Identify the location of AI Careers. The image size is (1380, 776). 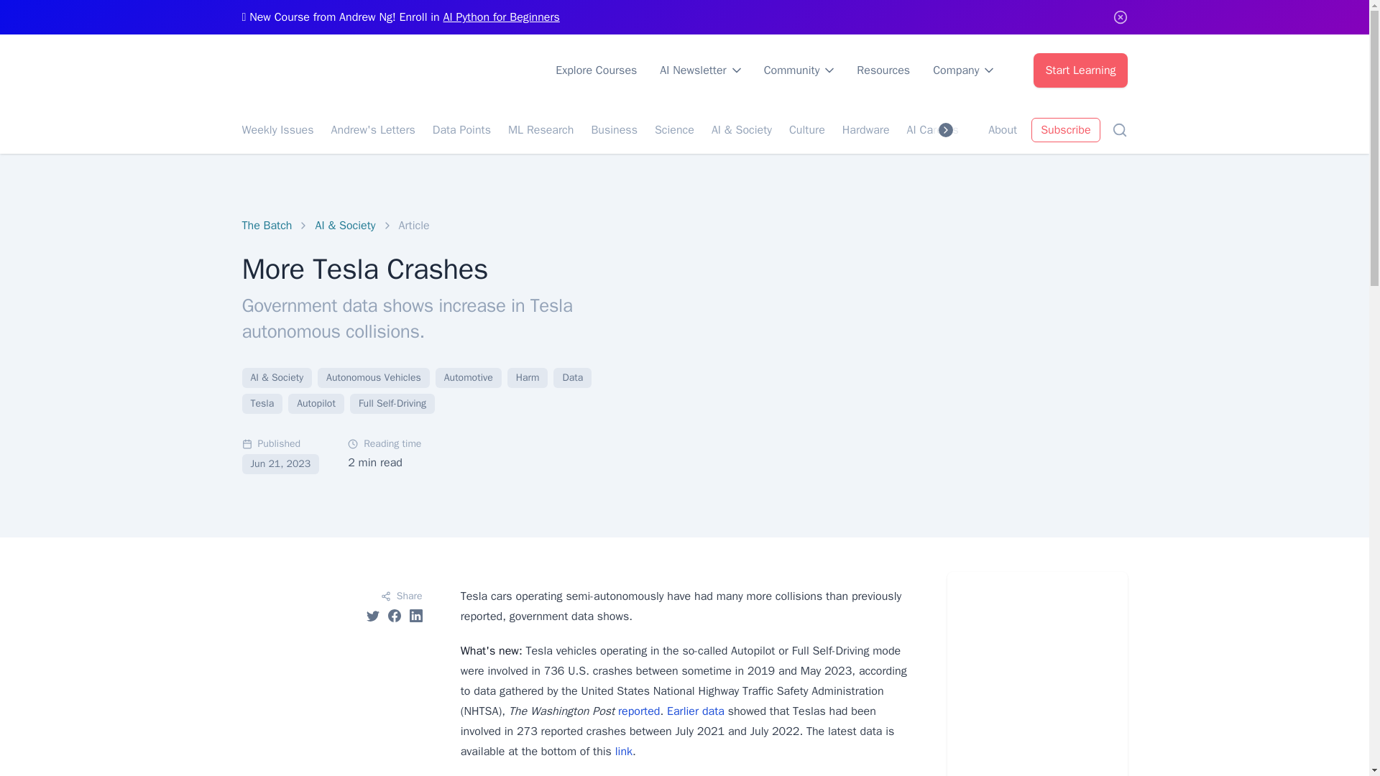
(933, 129).